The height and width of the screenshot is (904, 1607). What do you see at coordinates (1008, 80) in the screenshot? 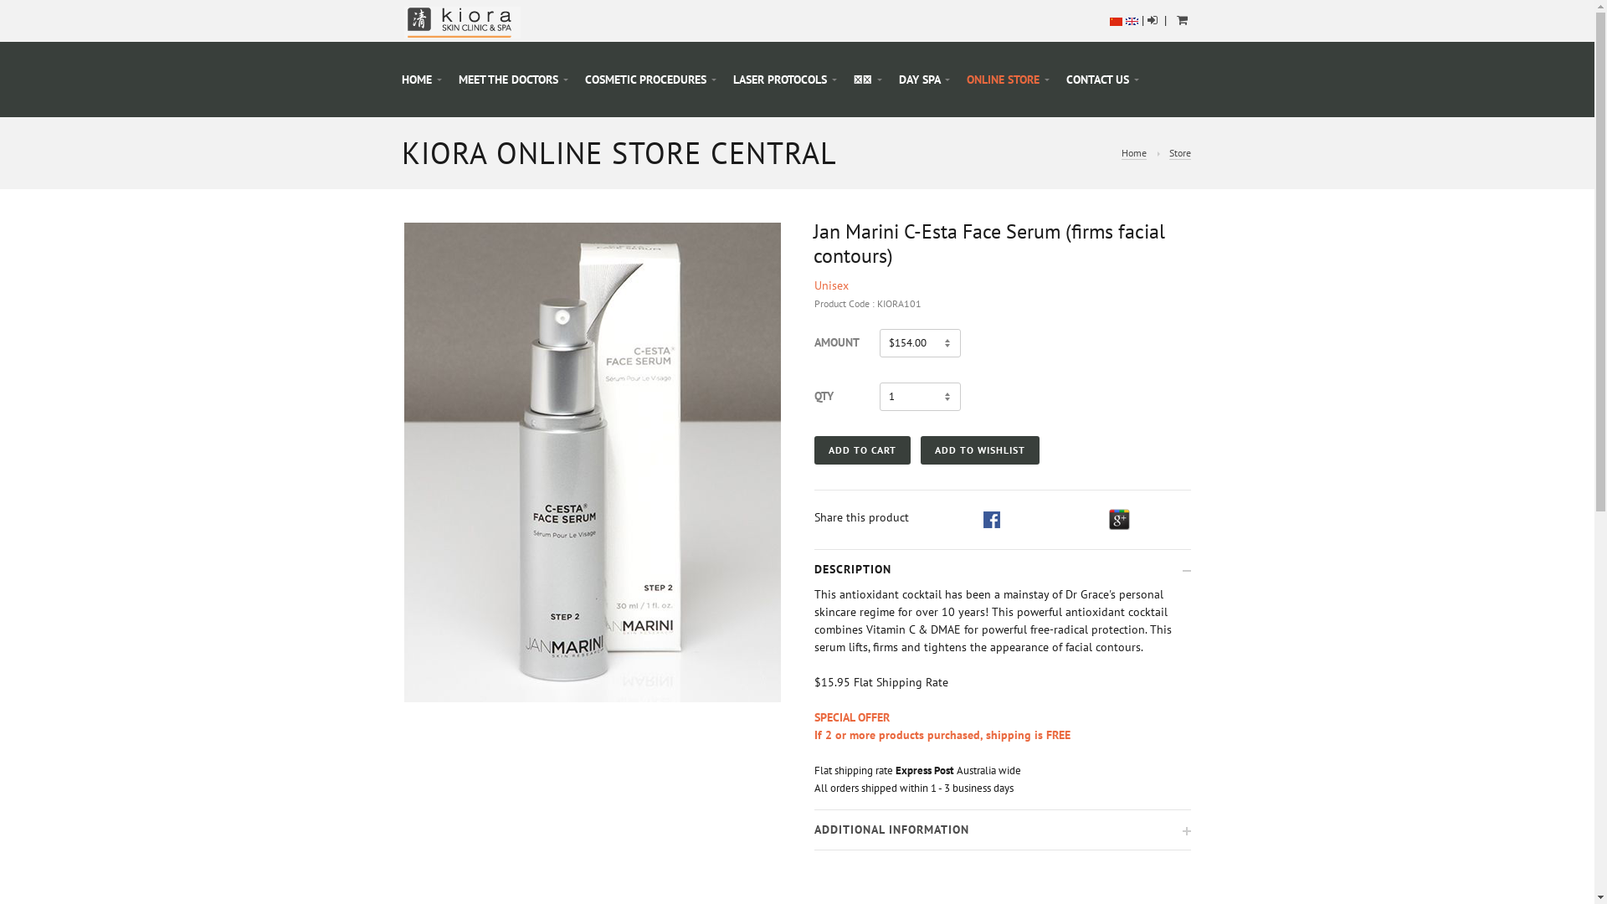
I see `ONLINE STORE` at bounding box center [1008, 80].